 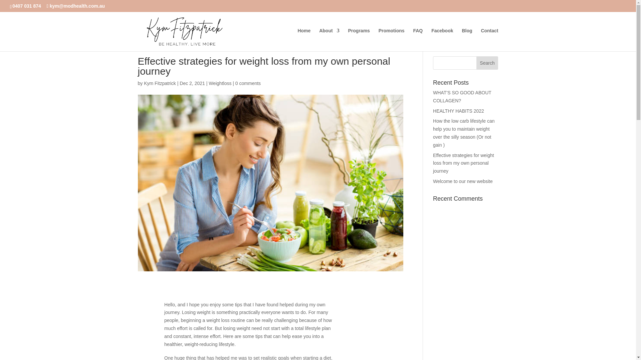 What do you see at coordinates (442, 40) in the screenshot?
I see `Facebook` at bounding box center [442, 40].